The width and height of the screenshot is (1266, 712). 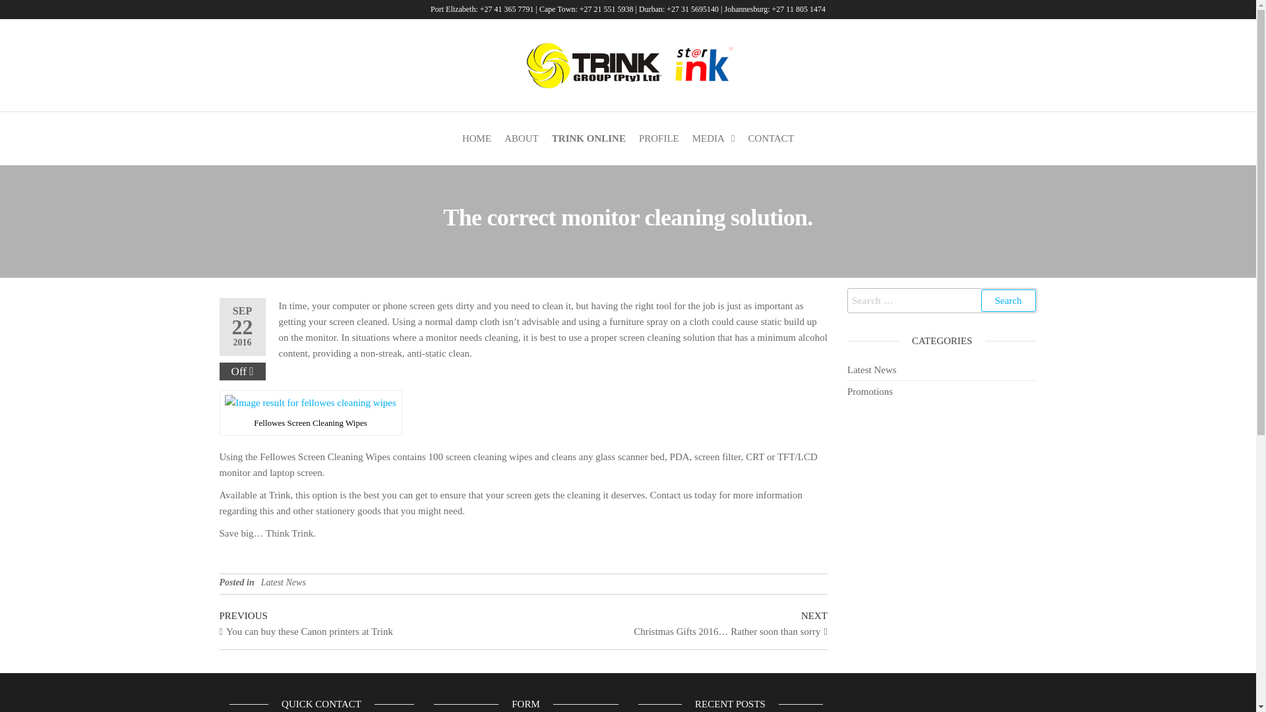 What do you see at coordinates (588, 138) in the screenshot?
I see `Trink Online` at bounding box center [588, 138].